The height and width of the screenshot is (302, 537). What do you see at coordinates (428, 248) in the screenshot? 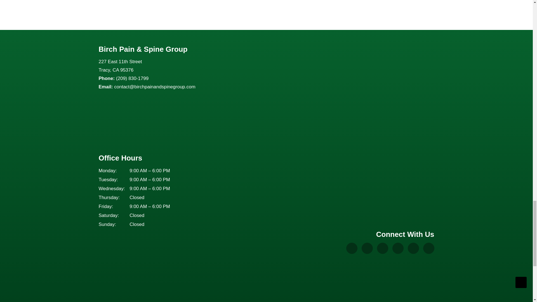
I see `Linkedin` at bounding box center [428, 248].